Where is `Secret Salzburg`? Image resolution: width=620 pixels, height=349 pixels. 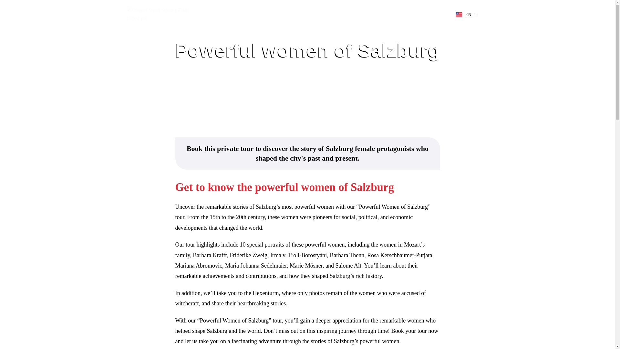
Secret Salzburg is located at coordinates (235, 14).